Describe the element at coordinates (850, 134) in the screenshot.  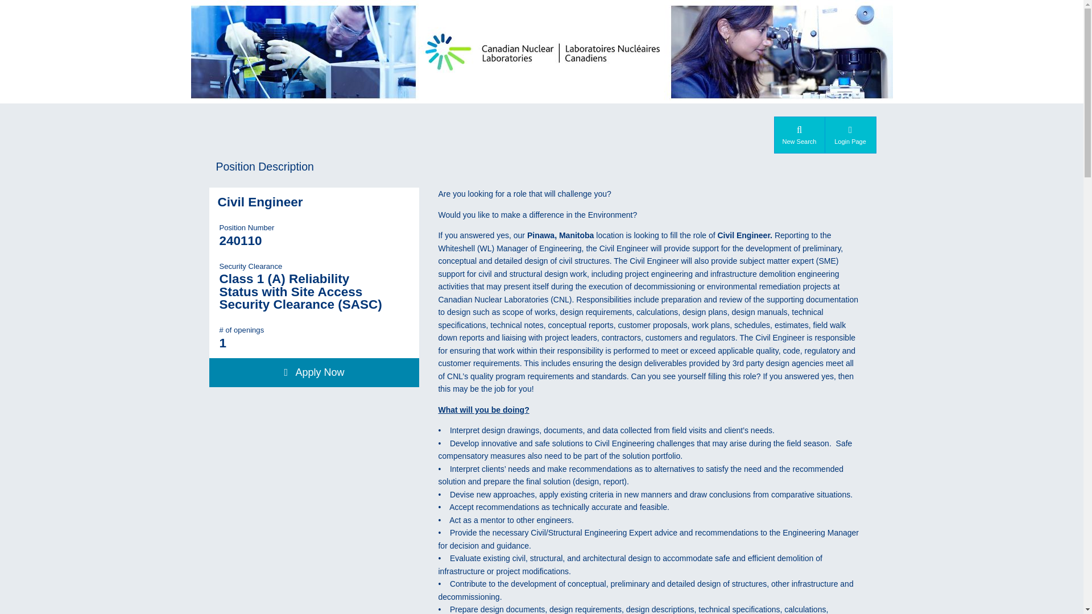
I see `Login Page` at that location.